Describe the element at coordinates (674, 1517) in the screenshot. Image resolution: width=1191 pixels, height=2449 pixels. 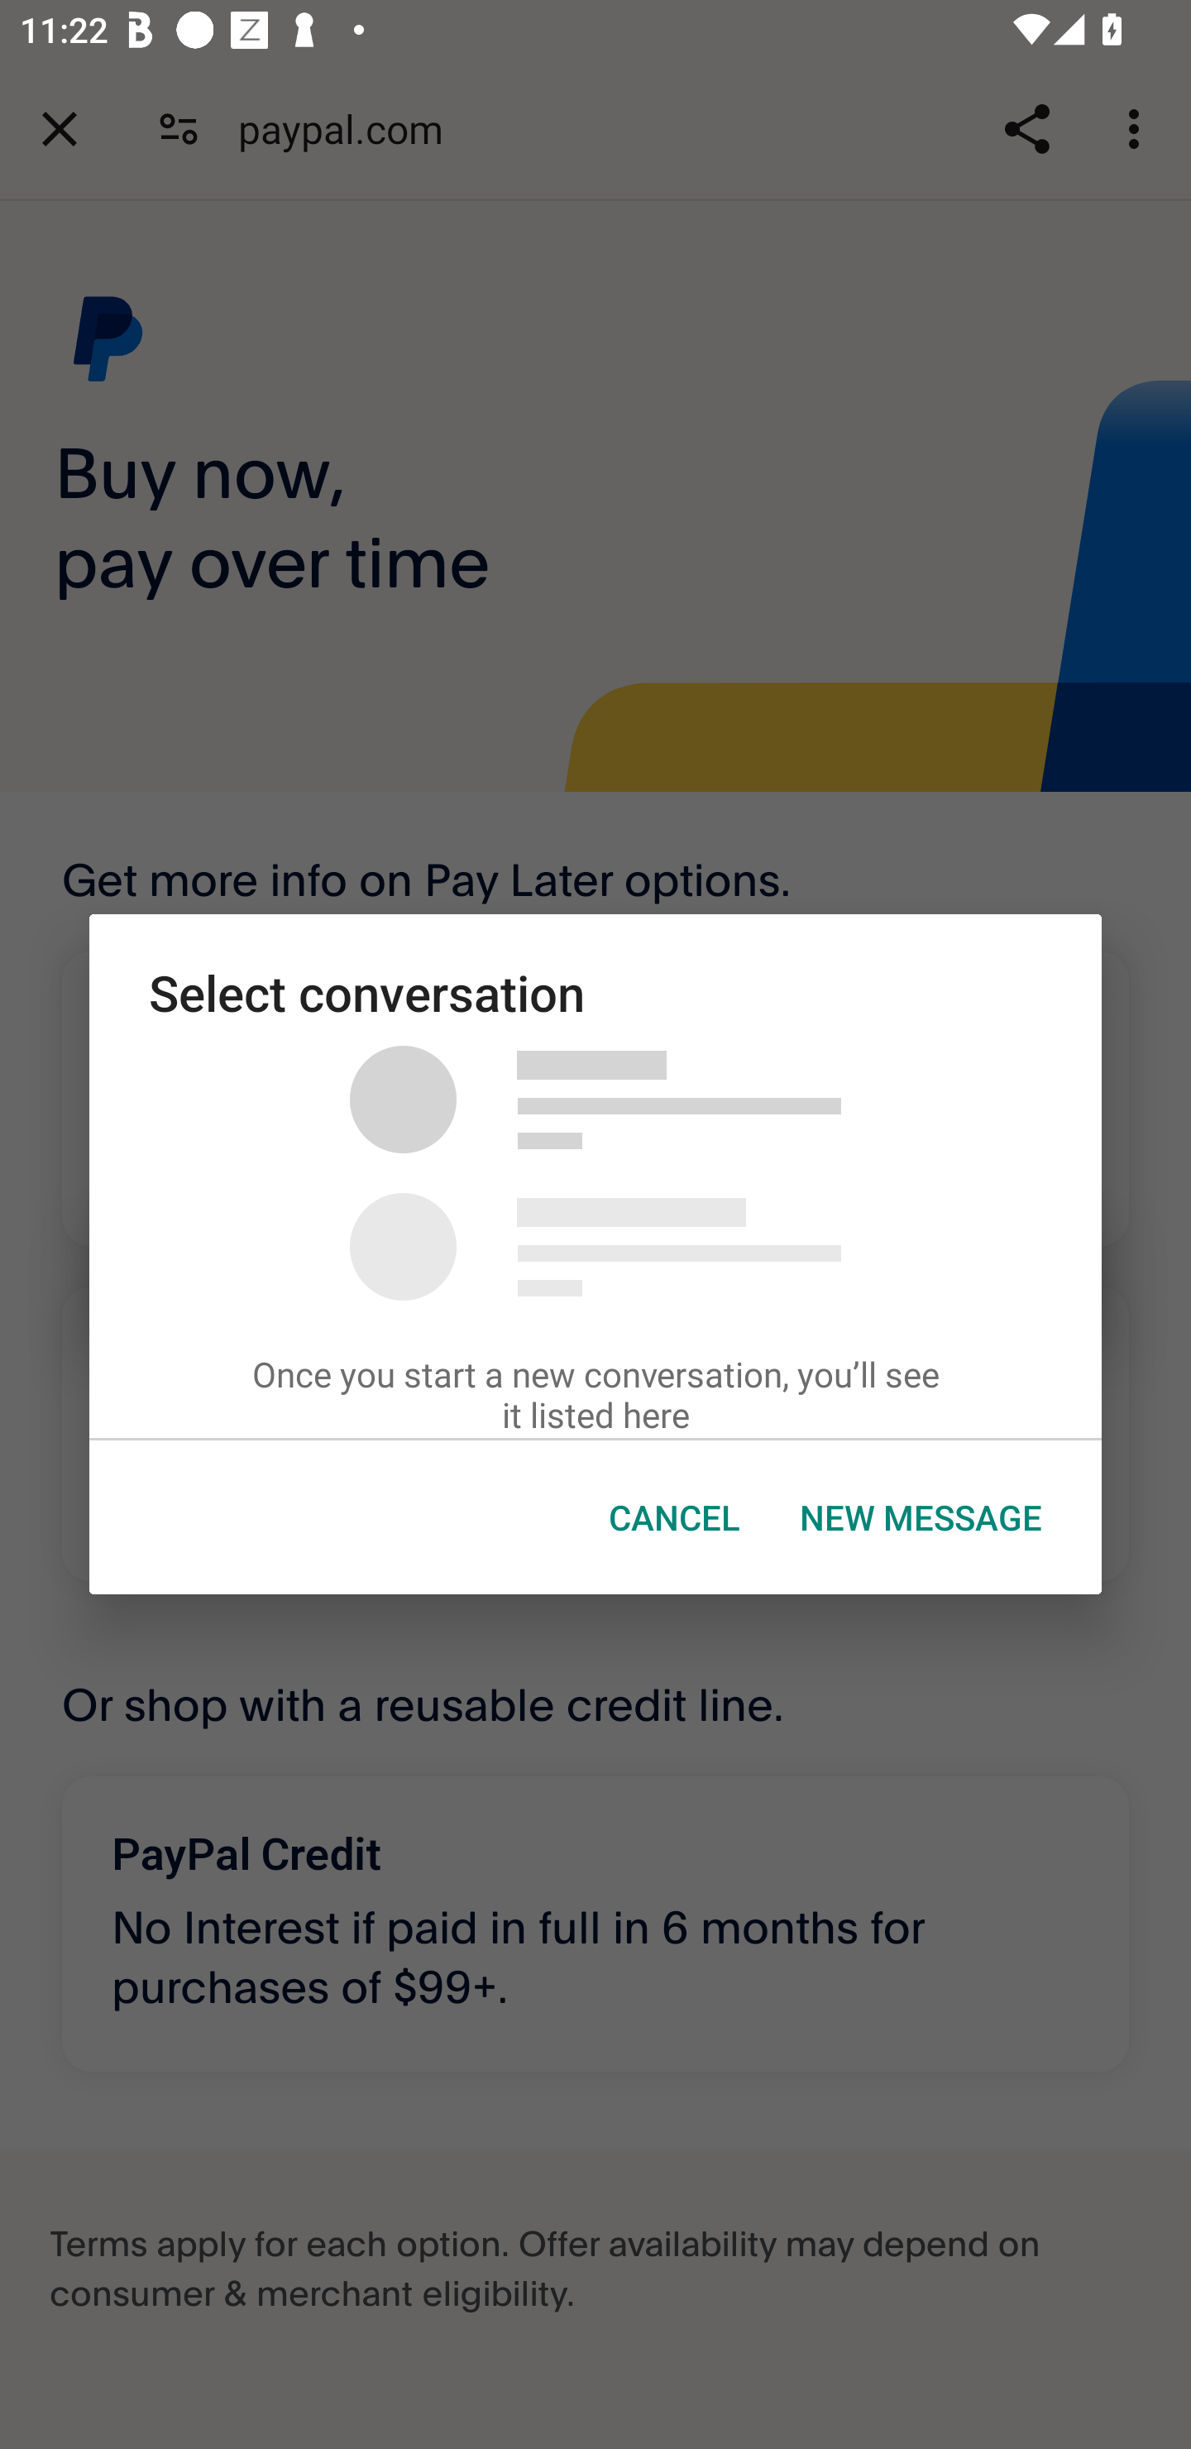
I see `CANCEL` at that location.